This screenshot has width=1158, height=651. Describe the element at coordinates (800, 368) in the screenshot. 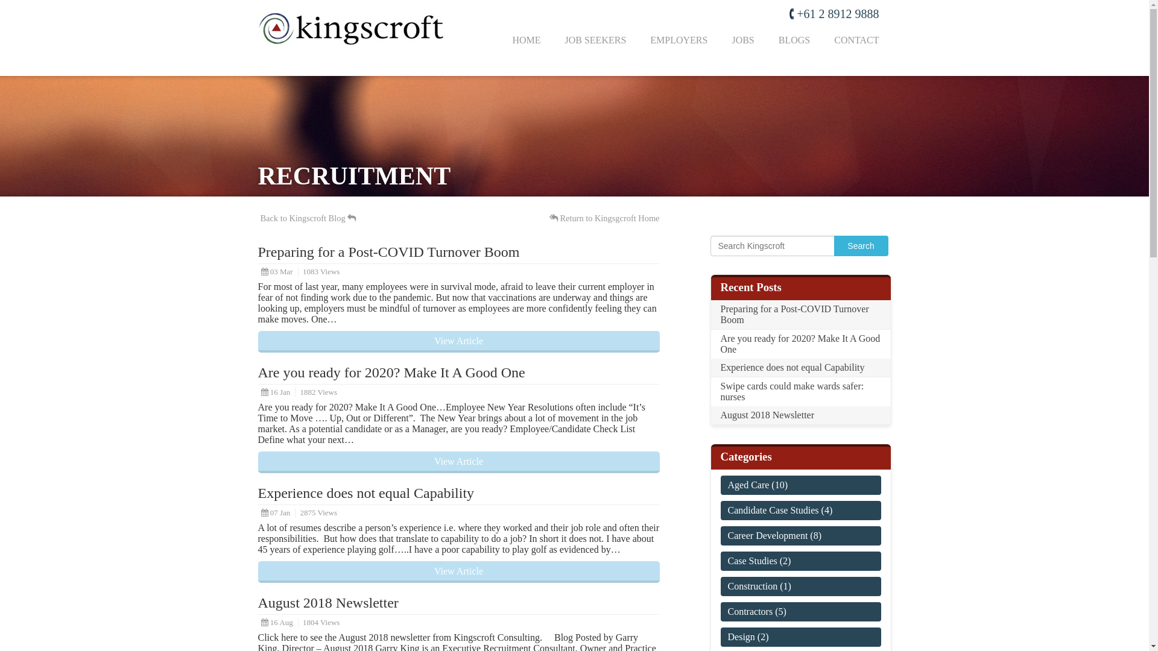

I see `Experience does not equal Capability` at that location.